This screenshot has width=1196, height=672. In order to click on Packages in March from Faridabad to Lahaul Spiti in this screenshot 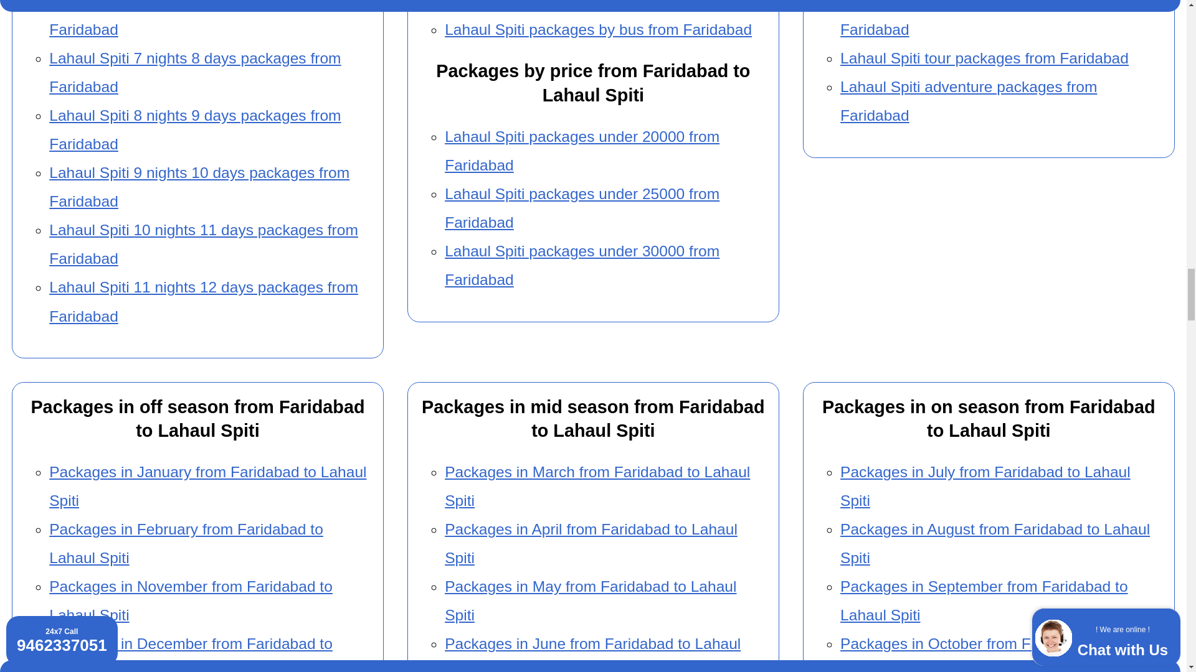, I will do `click(597, 486)`.